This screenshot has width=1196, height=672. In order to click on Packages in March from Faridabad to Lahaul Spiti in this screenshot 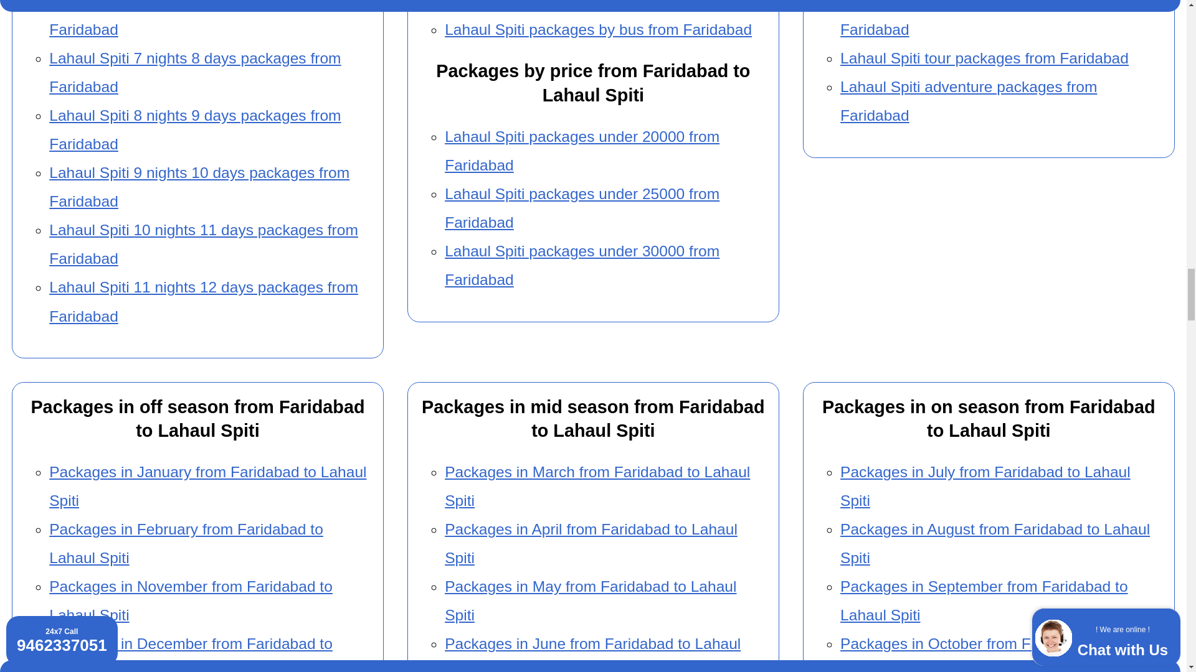, I will do `click(597, 486)`.